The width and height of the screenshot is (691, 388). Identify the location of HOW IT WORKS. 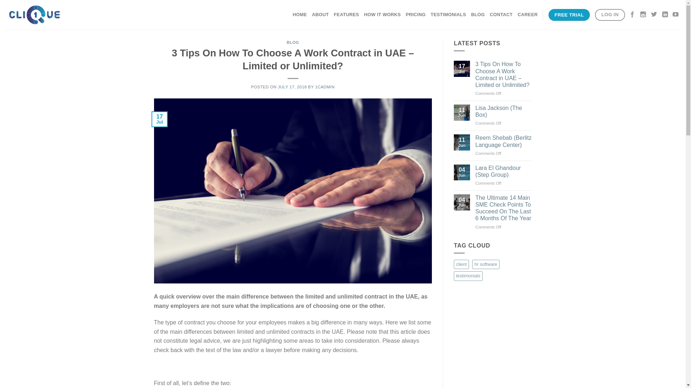
(383, 15).